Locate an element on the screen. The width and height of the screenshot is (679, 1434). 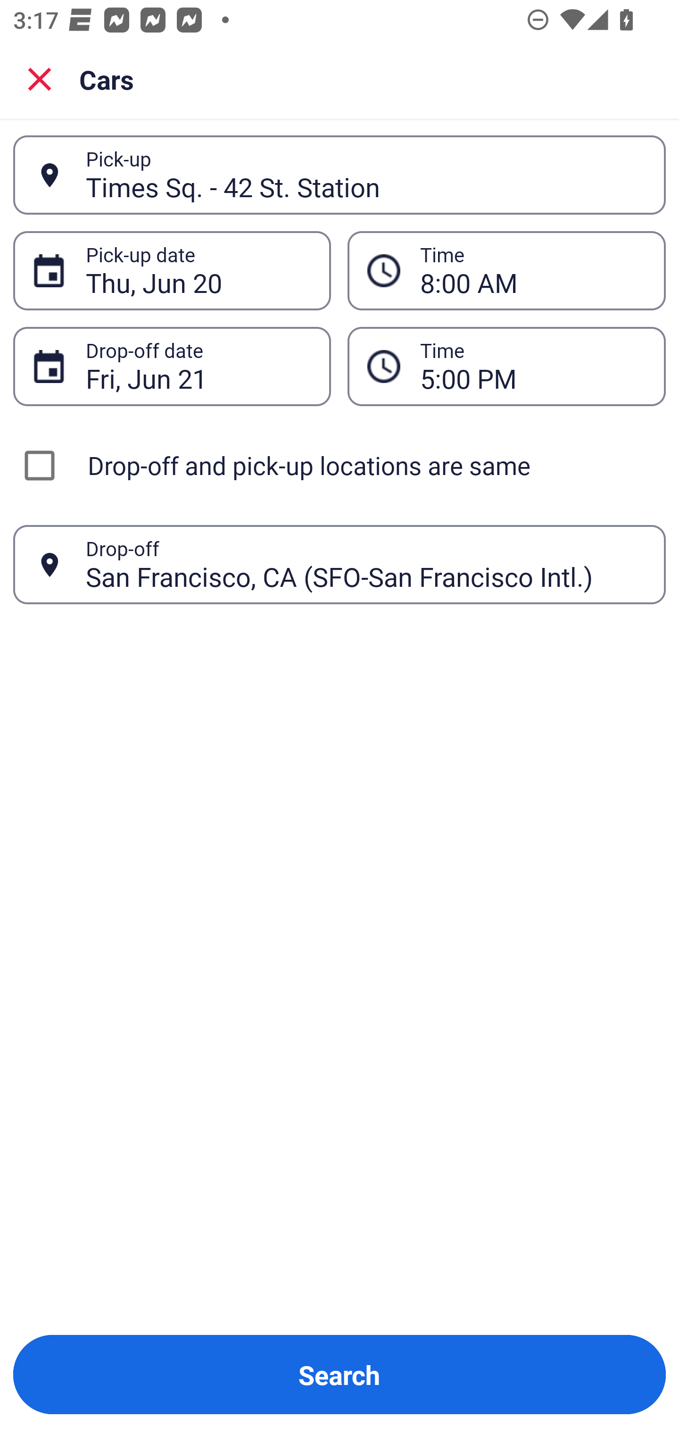
Times Sq. - 42 St. Station Pick-up is located at coordinates (339, 175).